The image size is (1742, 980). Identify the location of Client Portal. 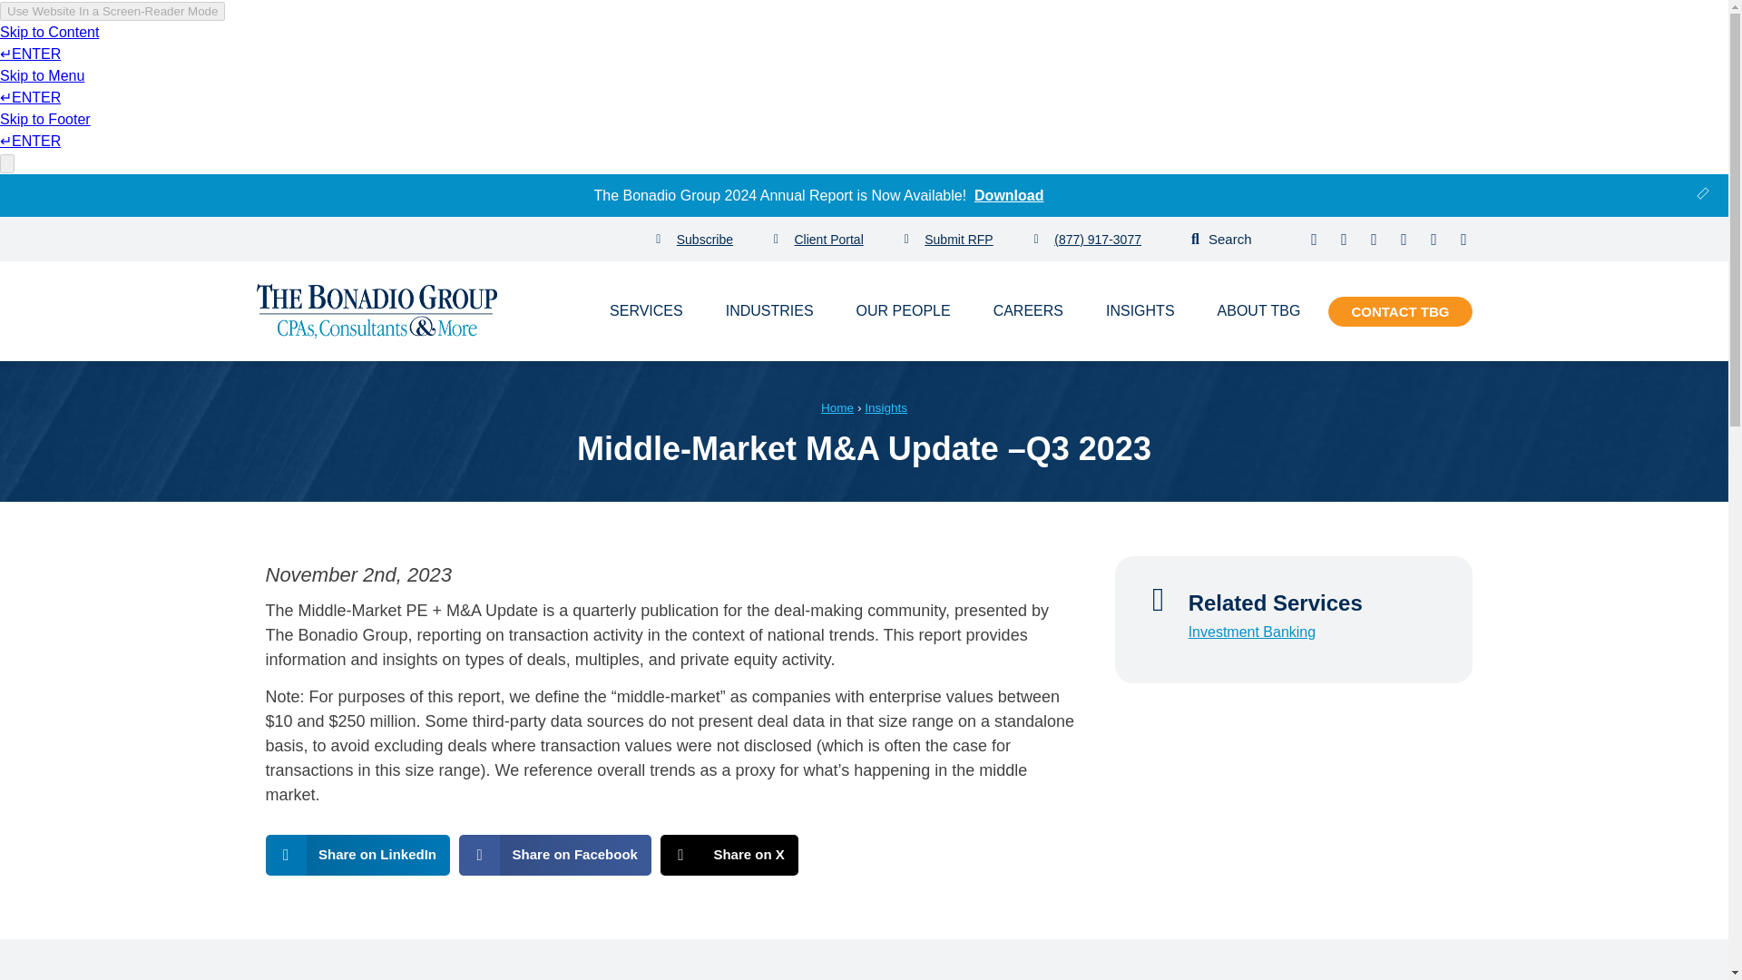
(818, 240).